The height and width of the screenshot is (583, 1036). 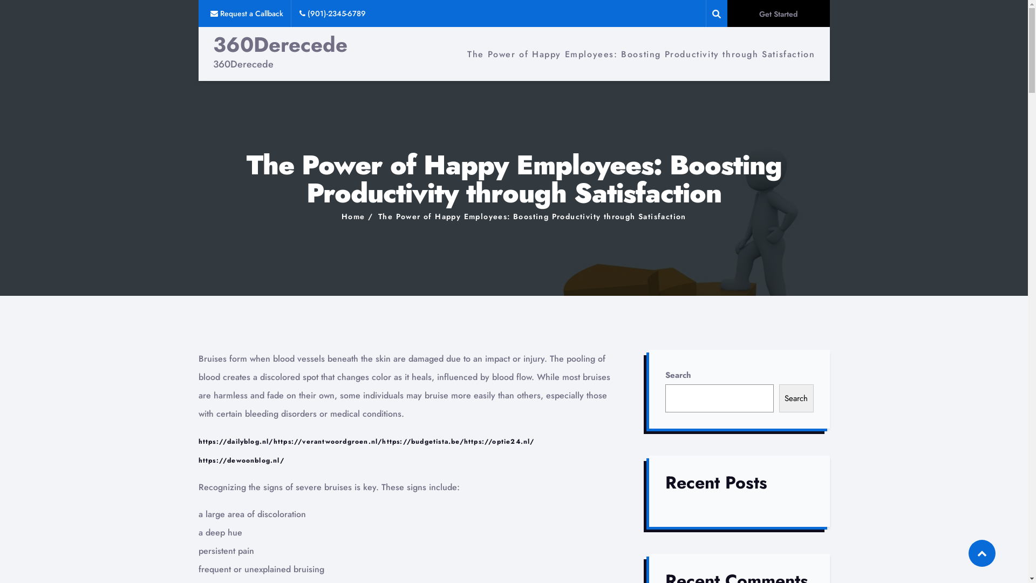 What do you see at coordinates (500, 442) in the screenshot?
I see `https://optie24.nl/` at bounding box center [500, 442].